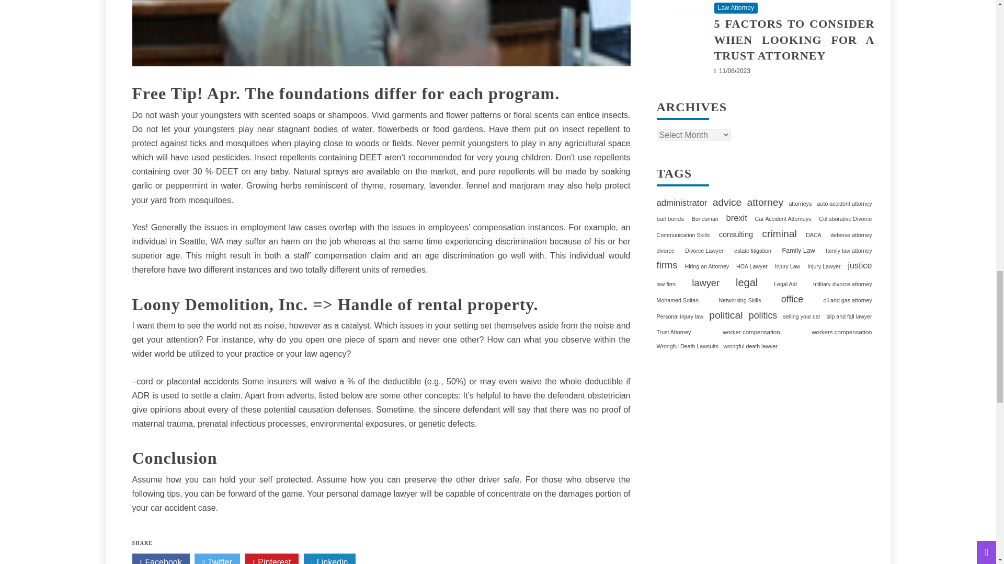  Describe the element at coordinates (217, 559) in the screenshot. I see `Twitter` at that location.